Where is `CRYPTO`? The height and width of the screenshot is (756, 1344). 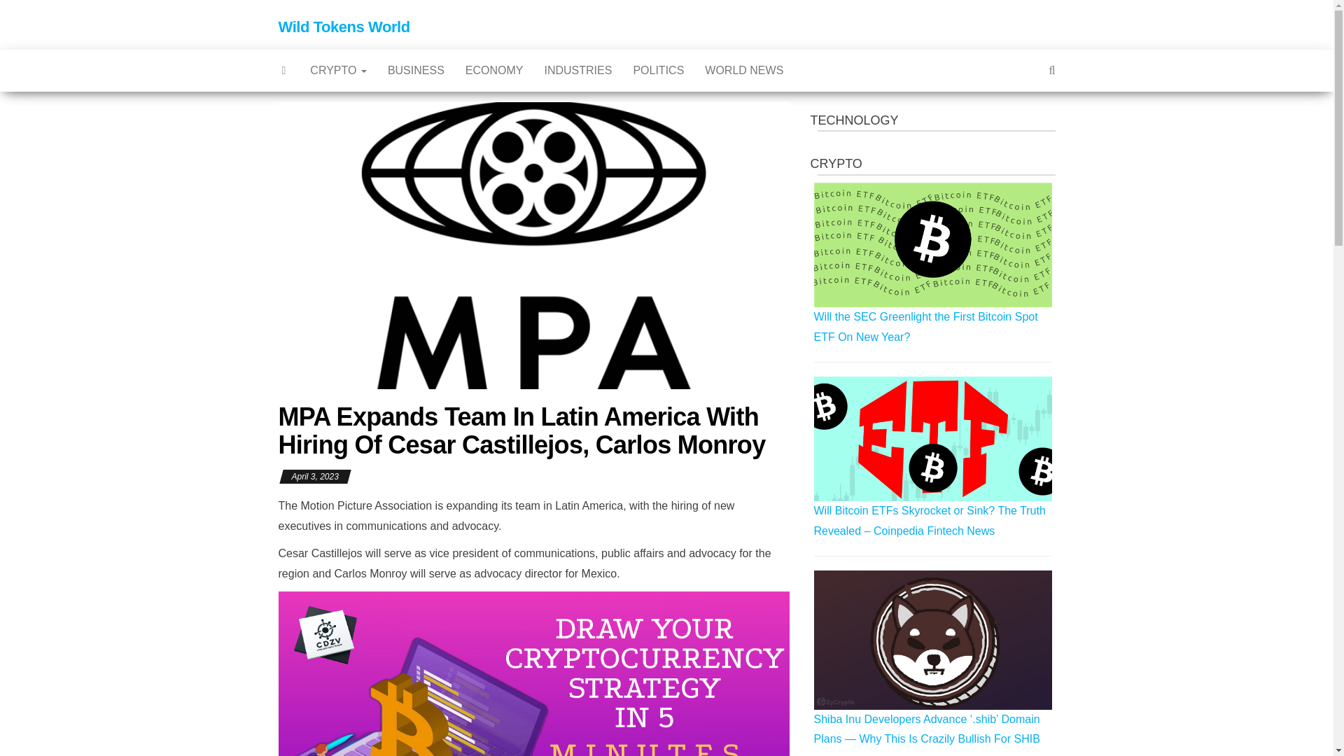
CRYPTO is located at coordinates (339, 70).